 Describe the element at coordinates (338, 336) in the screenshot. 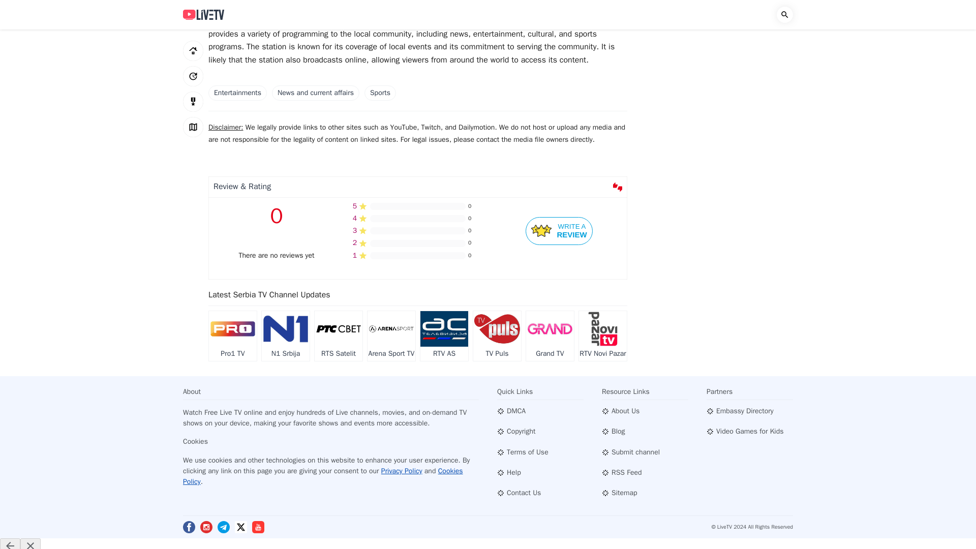

I see `RTS Satelit` at that location.